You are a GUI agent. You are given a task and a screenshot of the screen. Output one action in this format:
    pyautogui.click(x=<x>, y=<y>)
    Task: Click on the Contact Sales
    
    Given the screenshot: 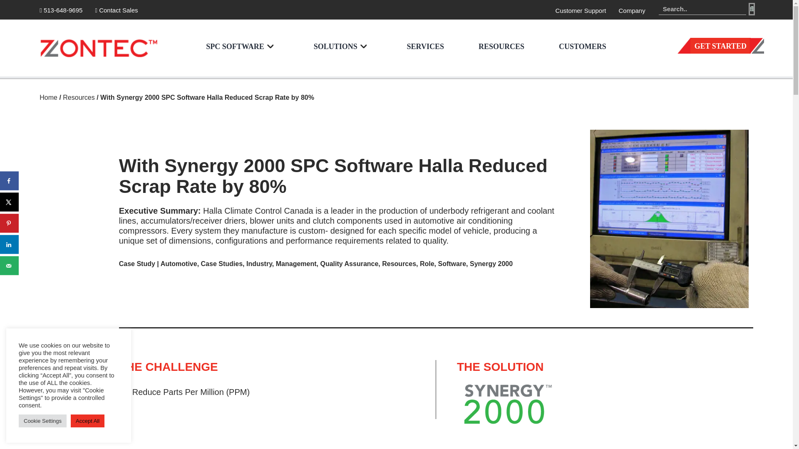 What is the action you would take?
    pyautogui.click(x=116, y=10)
    